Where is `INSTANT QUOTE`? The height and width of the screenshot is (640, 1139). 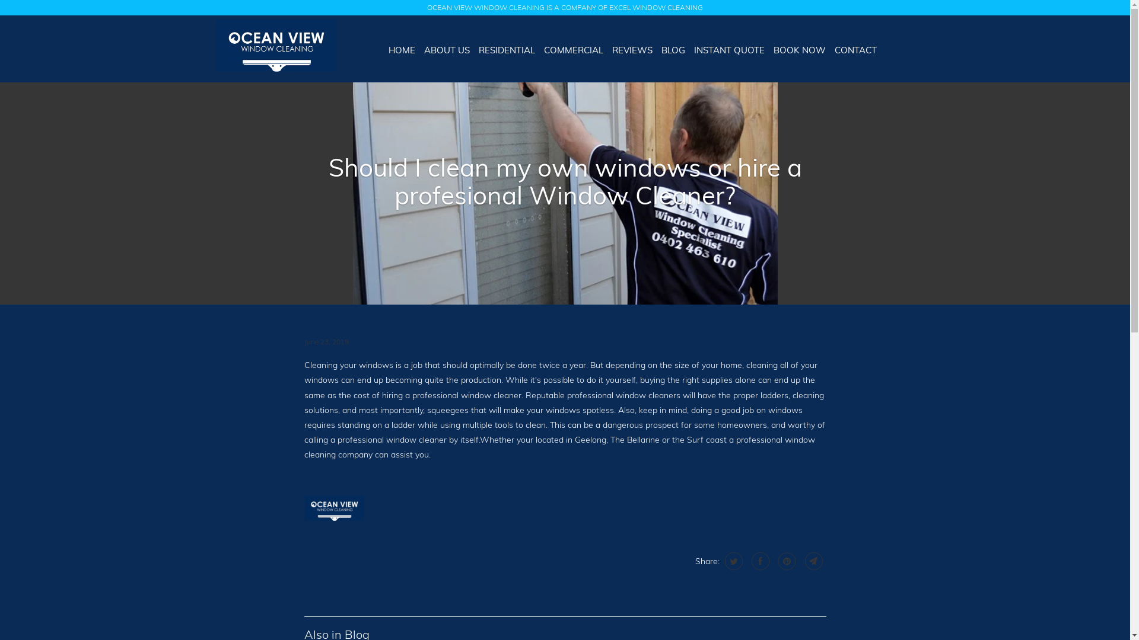 INSTANT QUOTE is located at coordinates (730, 50).